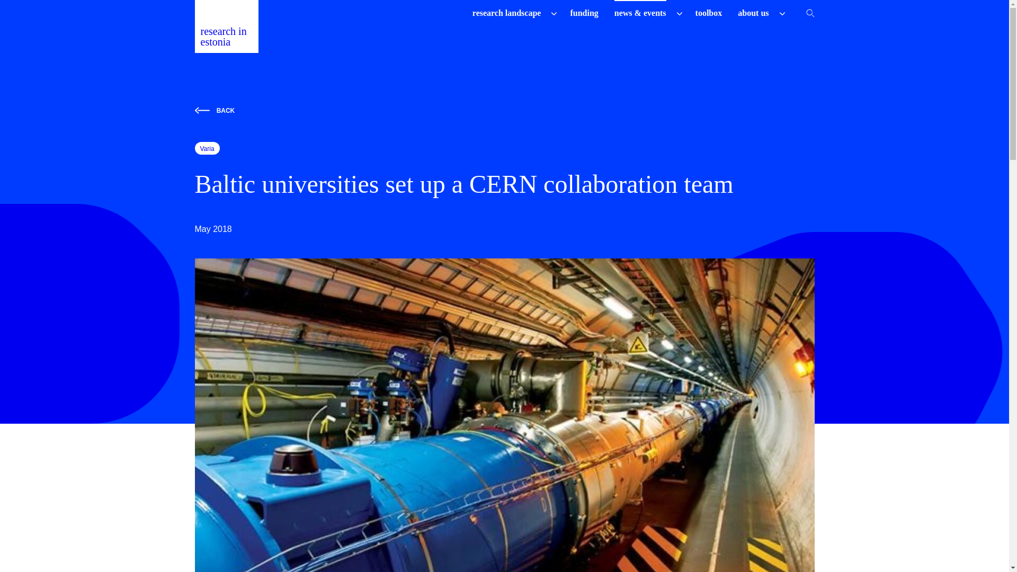 The image size is (1017, 572). What do you see at coordinates (506, 13) in the screenshot?
I see `research landscape` at bounding box center [506, 13].